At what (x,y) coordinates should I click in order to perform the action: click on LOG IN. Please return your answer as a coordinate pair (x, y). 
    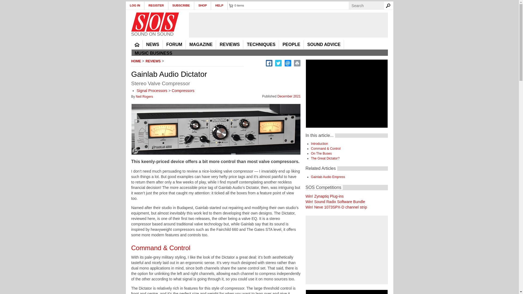
    Looking at the image, I should click on (135, 5).